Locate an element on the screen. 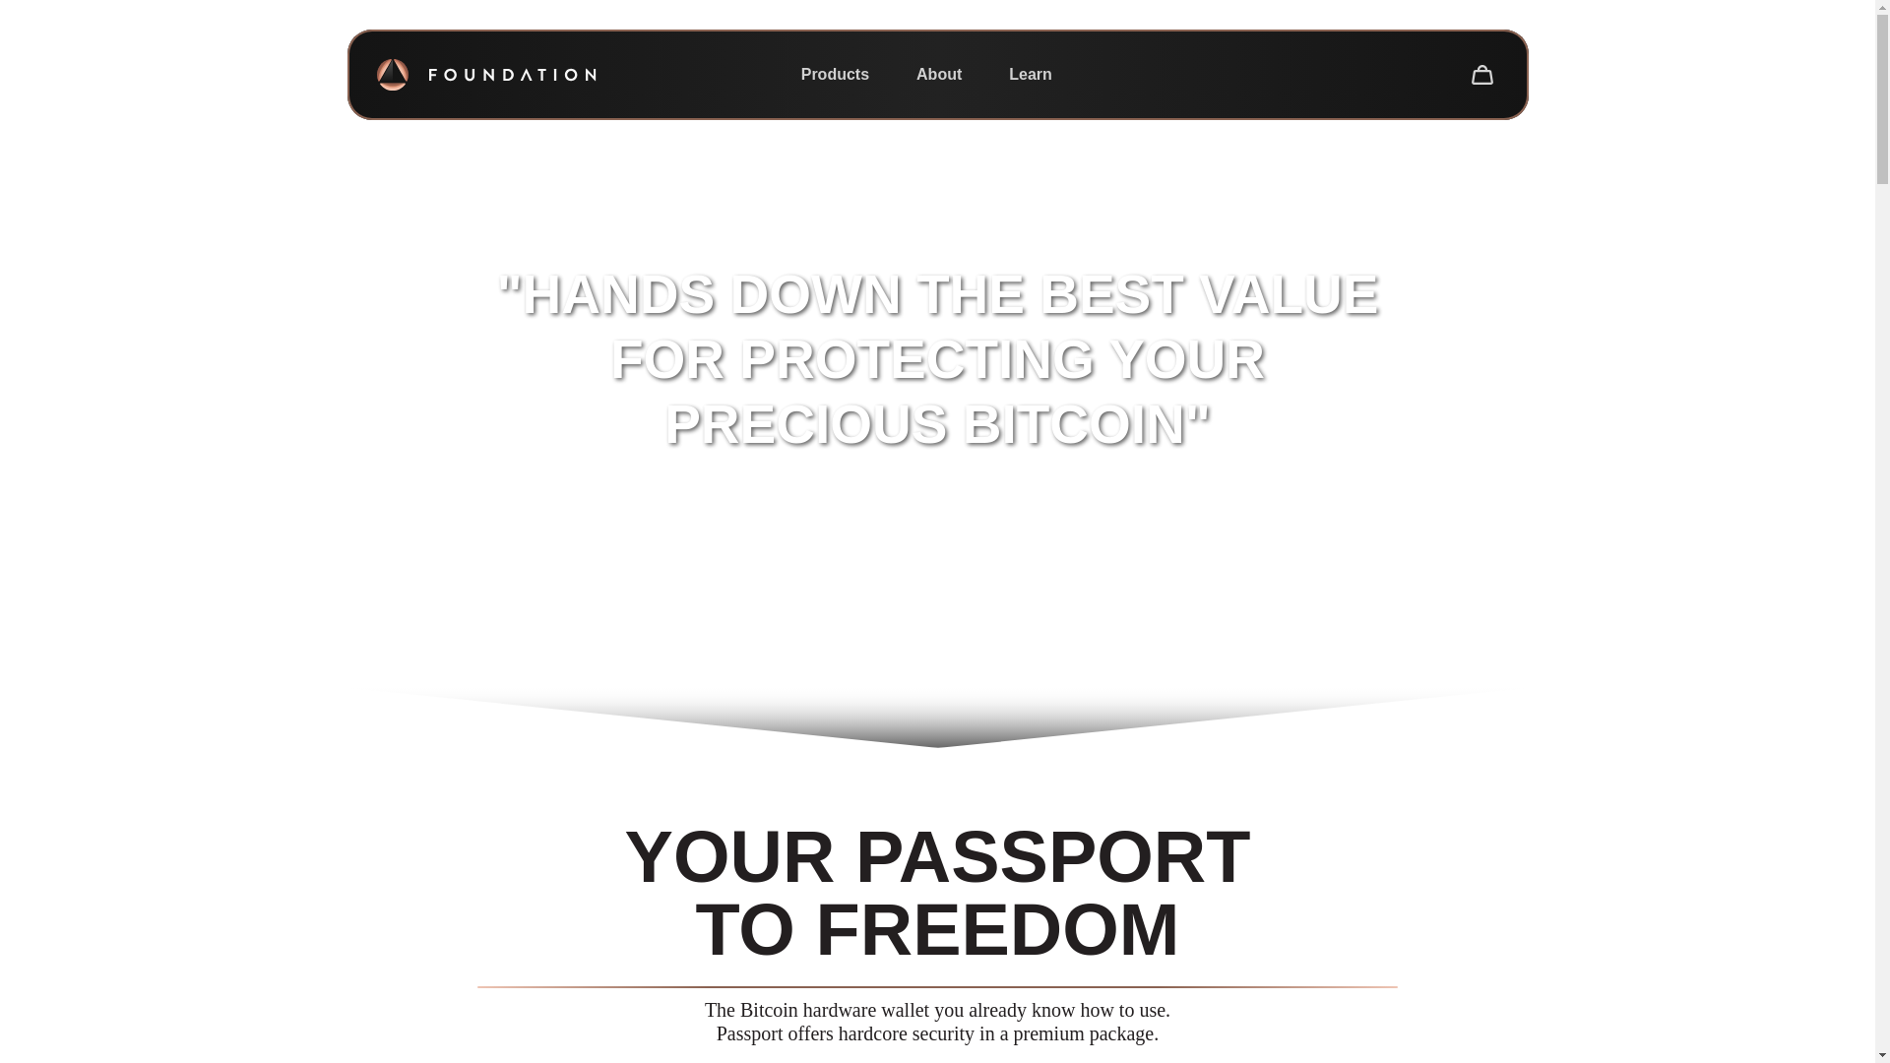 Image resolution: width=1890 pixels, height=1063 pixels. Foundation is located at coordinates (485, 75).